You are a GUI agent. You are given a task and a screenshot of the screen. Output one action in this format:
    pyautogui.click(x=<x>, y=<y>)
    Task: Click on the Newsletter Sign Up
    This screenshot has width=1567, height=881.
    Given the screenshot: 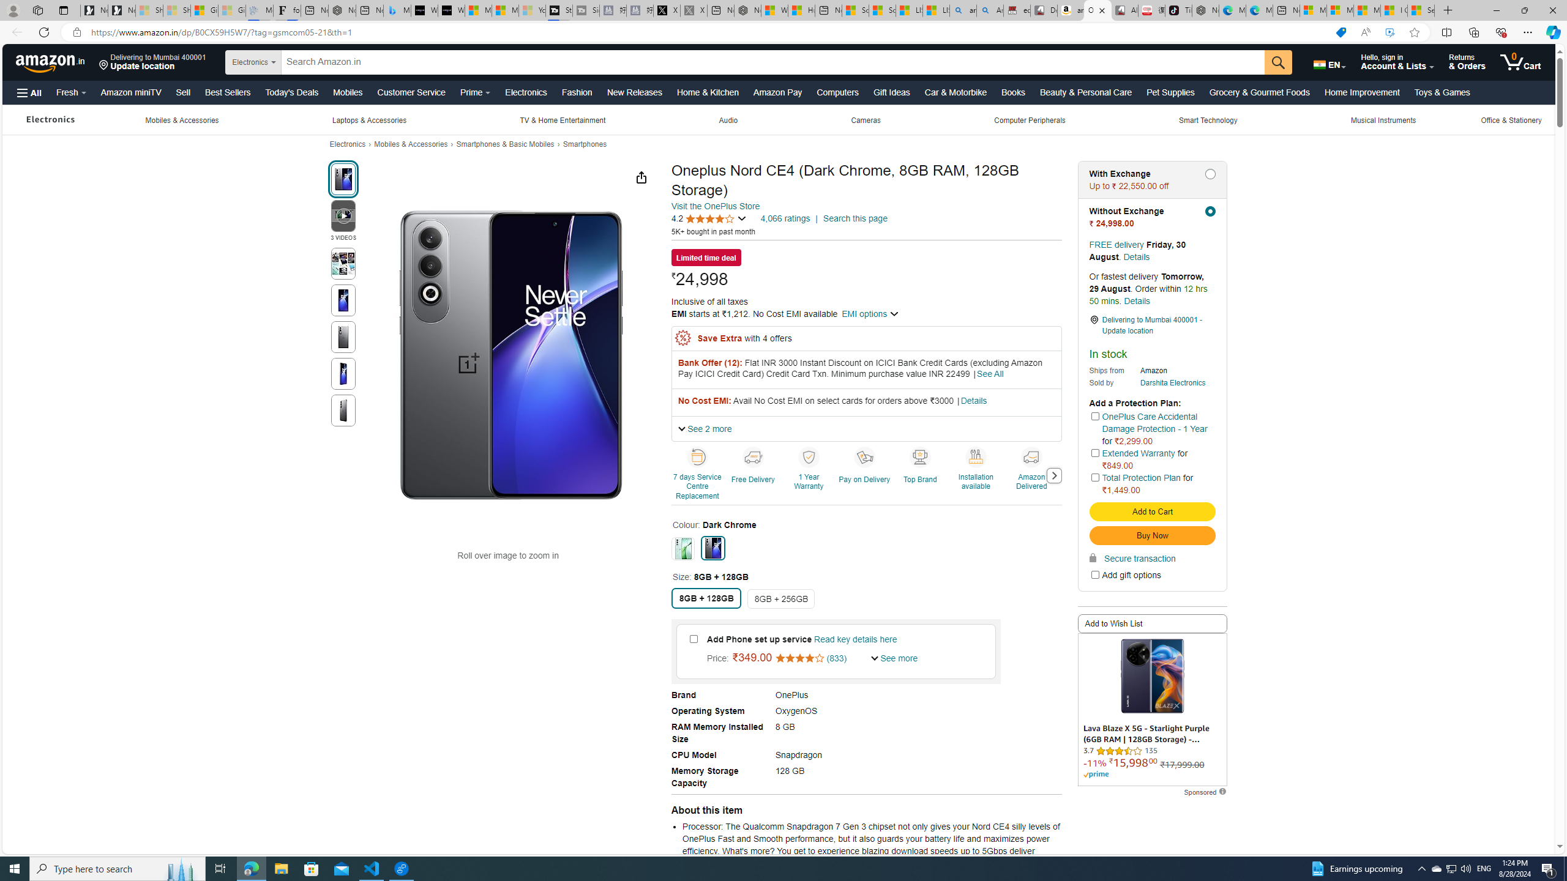 What is the action you would take?
    pyautogui.click(x=122, y=10)
    